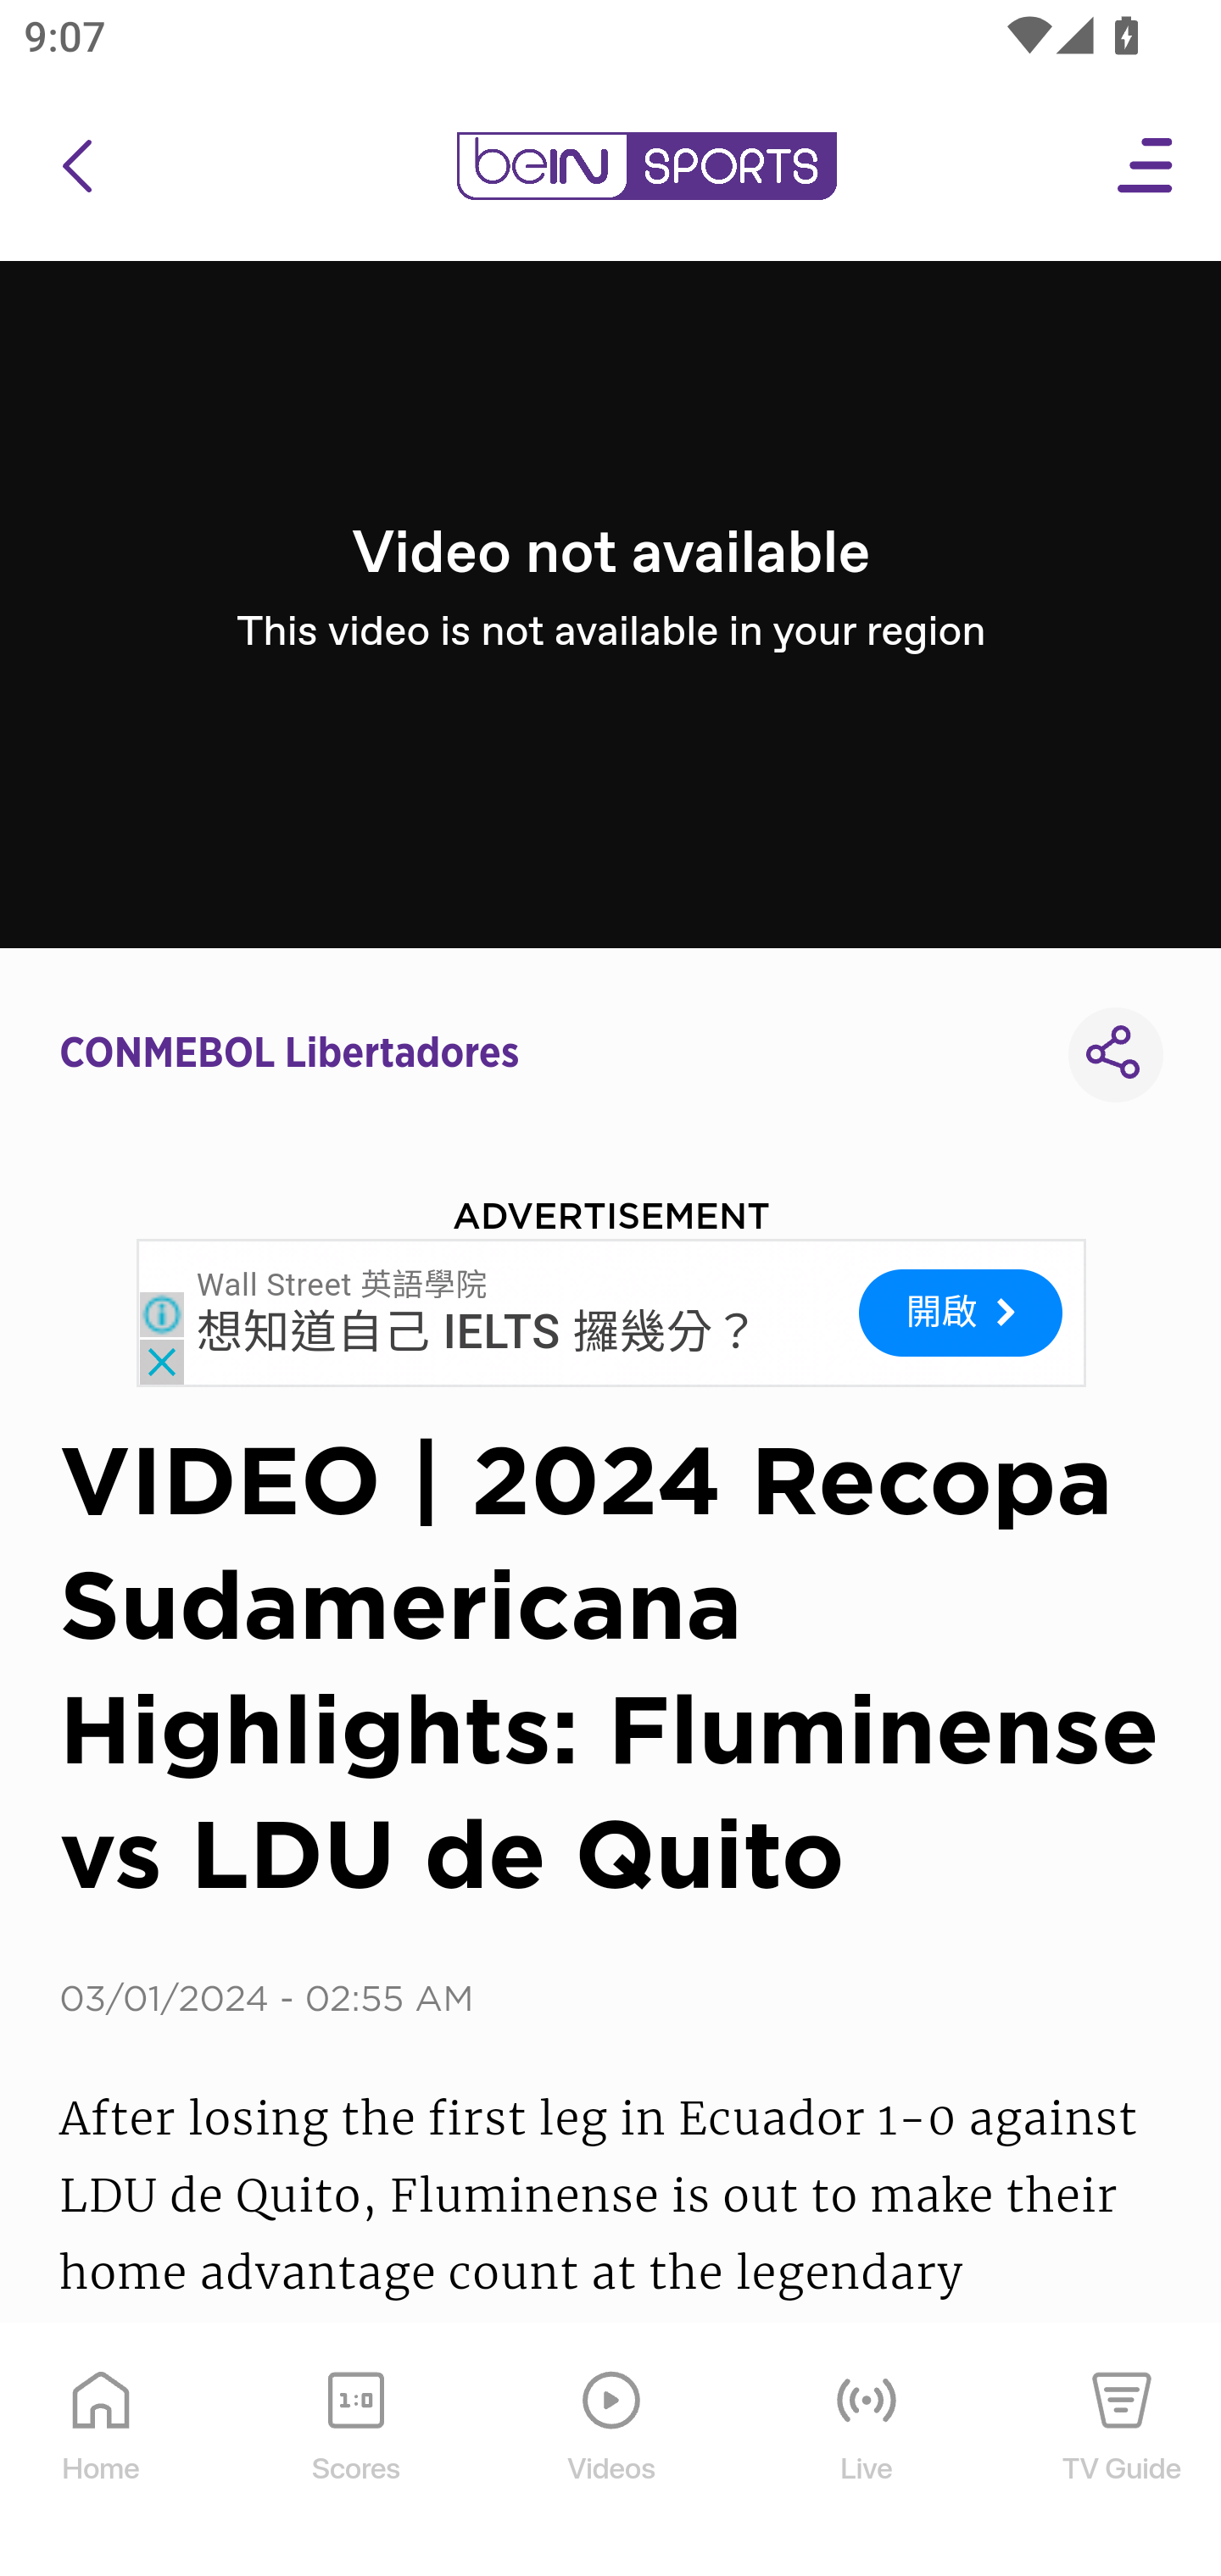  What do you see at coordinates (102, 2451) in the screenshot?
I see `Home Home Icon Home` at bounding box center [102, 2451].